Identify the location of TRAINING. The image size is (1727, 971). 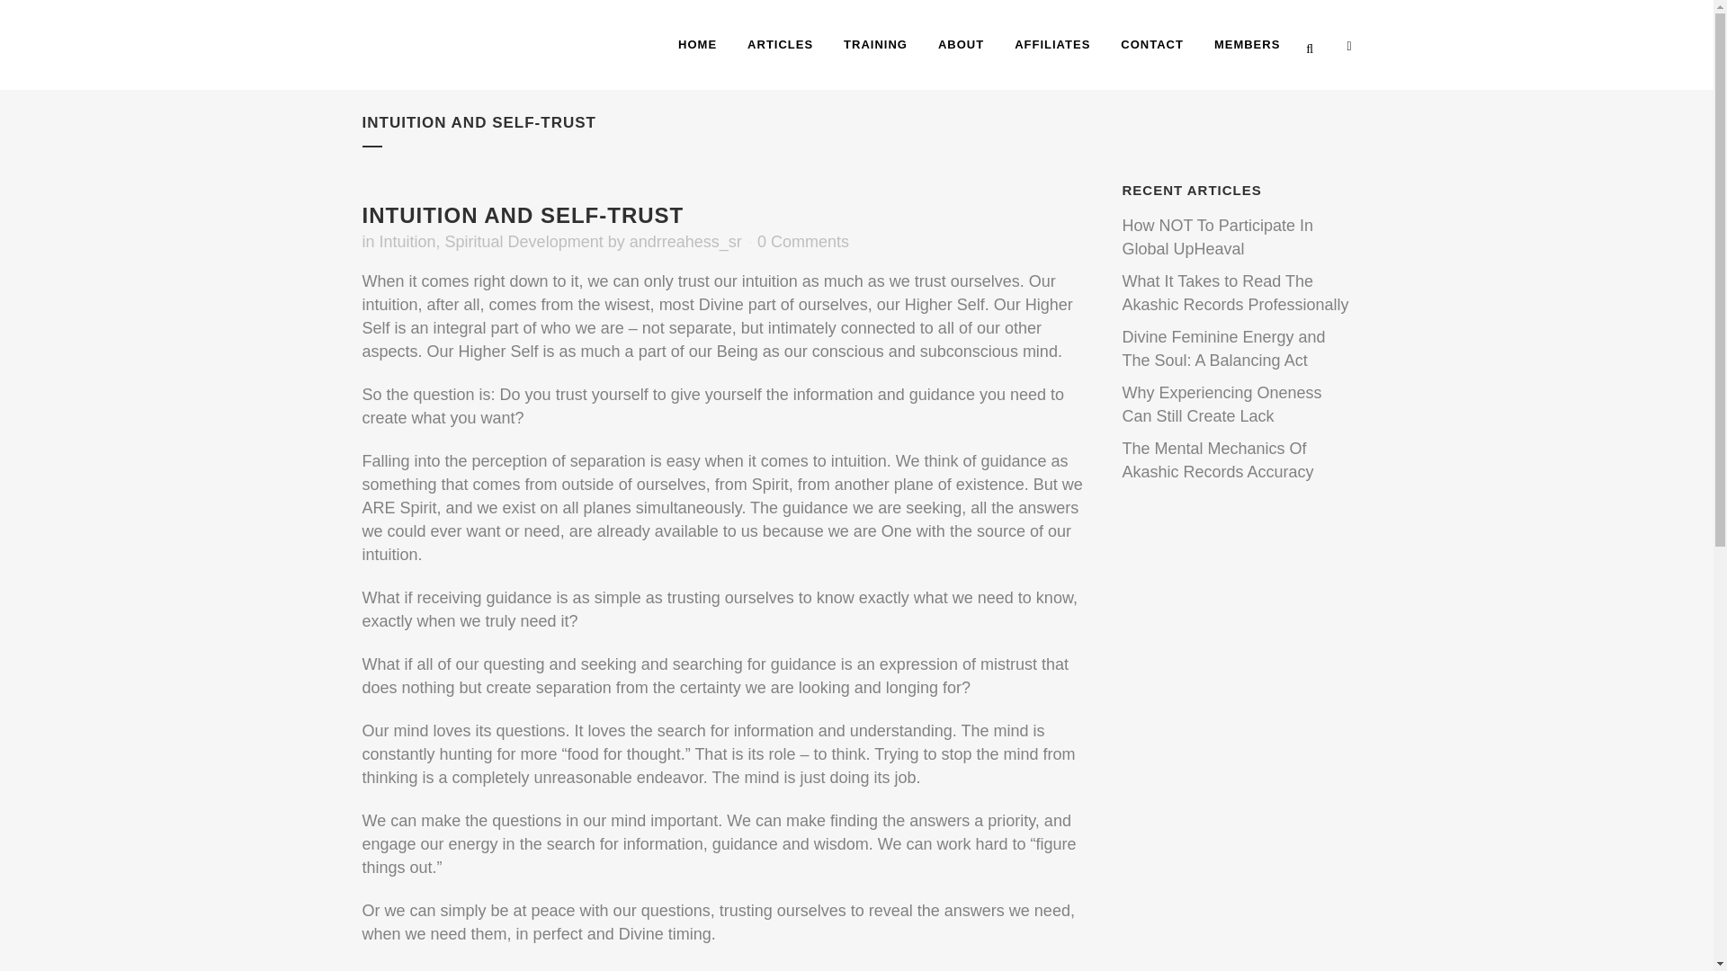
(875, 45).